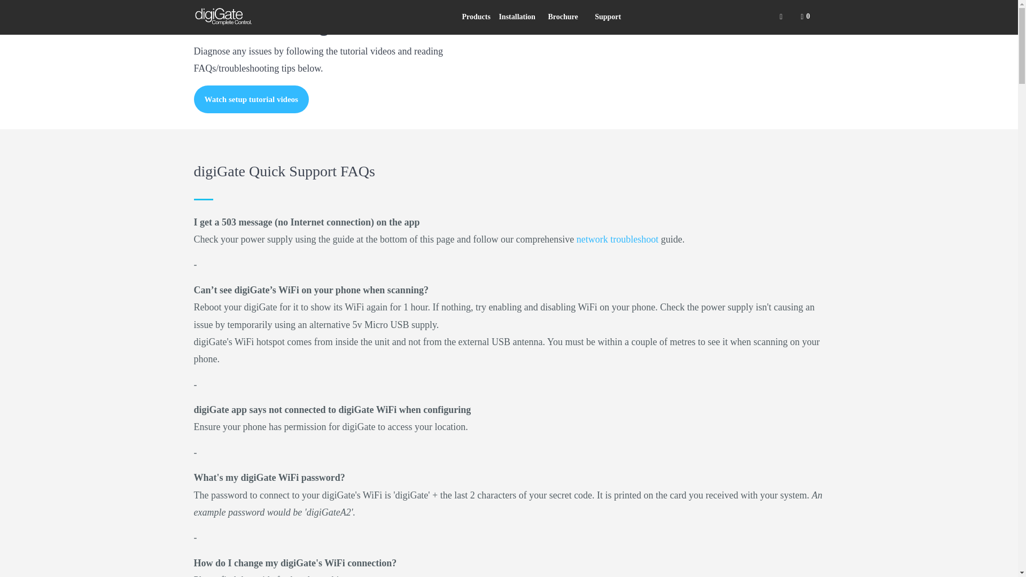 Image resolution: width=1026 pixels, height=577 pixels. What do you see at coordinates (251, 99) in the screenshot?
I see `Watch setup tutorial videos` at bounding box center [251, 99].